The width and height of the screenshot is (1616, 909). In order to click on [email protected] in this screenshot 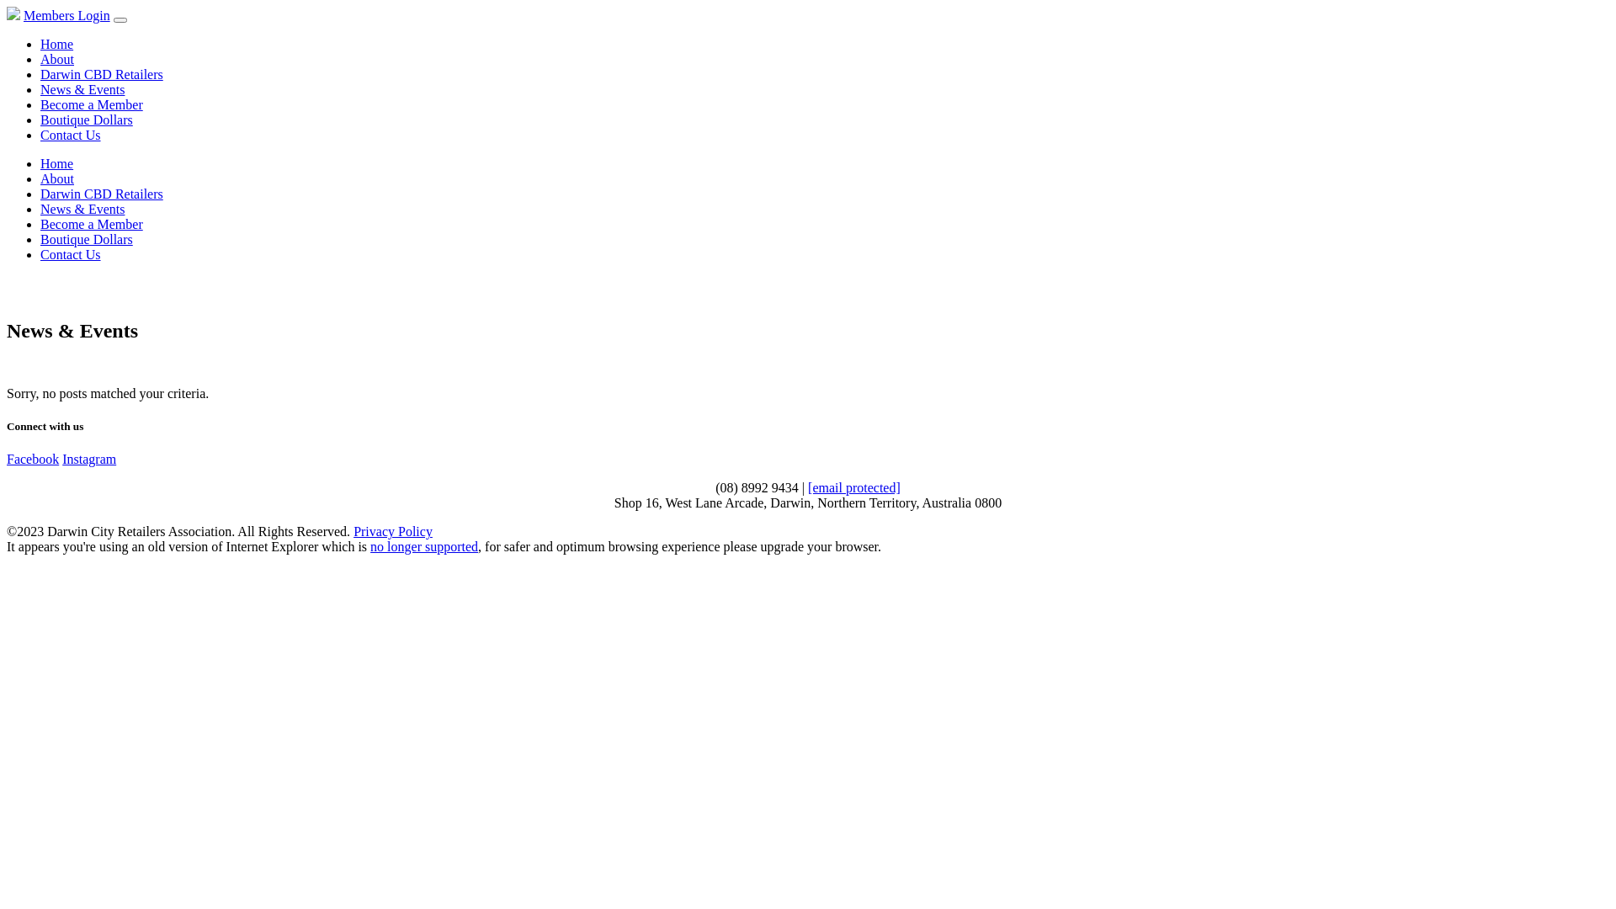, I will do `click(854, 488)`.